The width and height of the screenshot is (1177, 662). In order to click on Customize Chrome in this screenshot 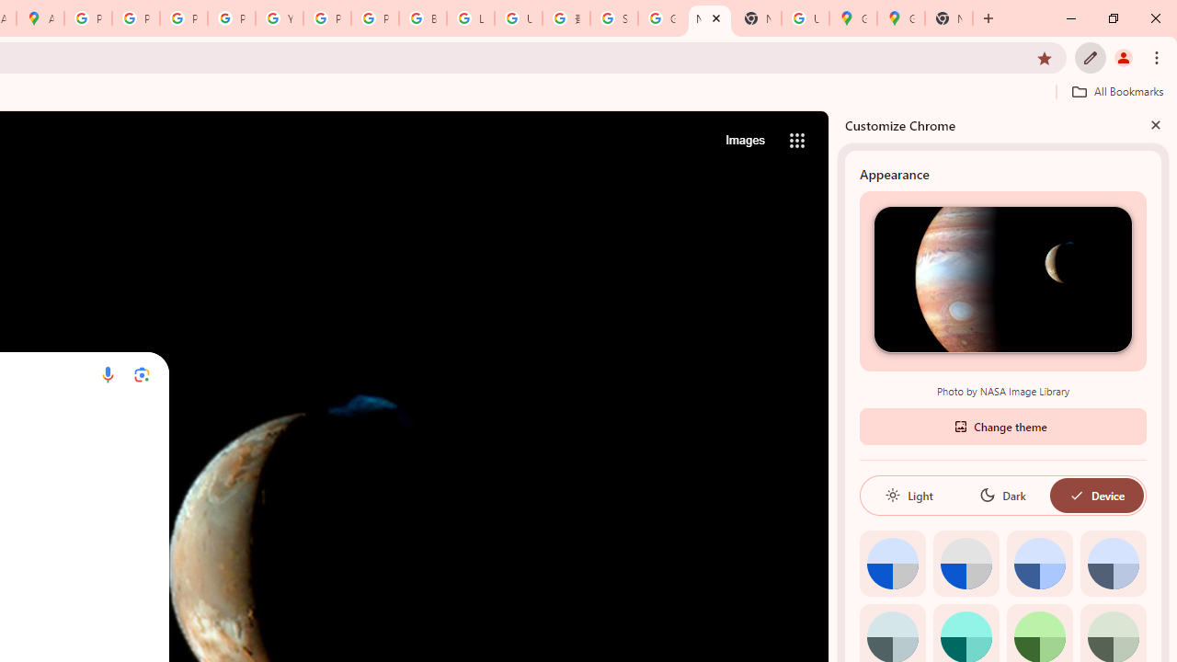, I will do `click(1091, 57)`.